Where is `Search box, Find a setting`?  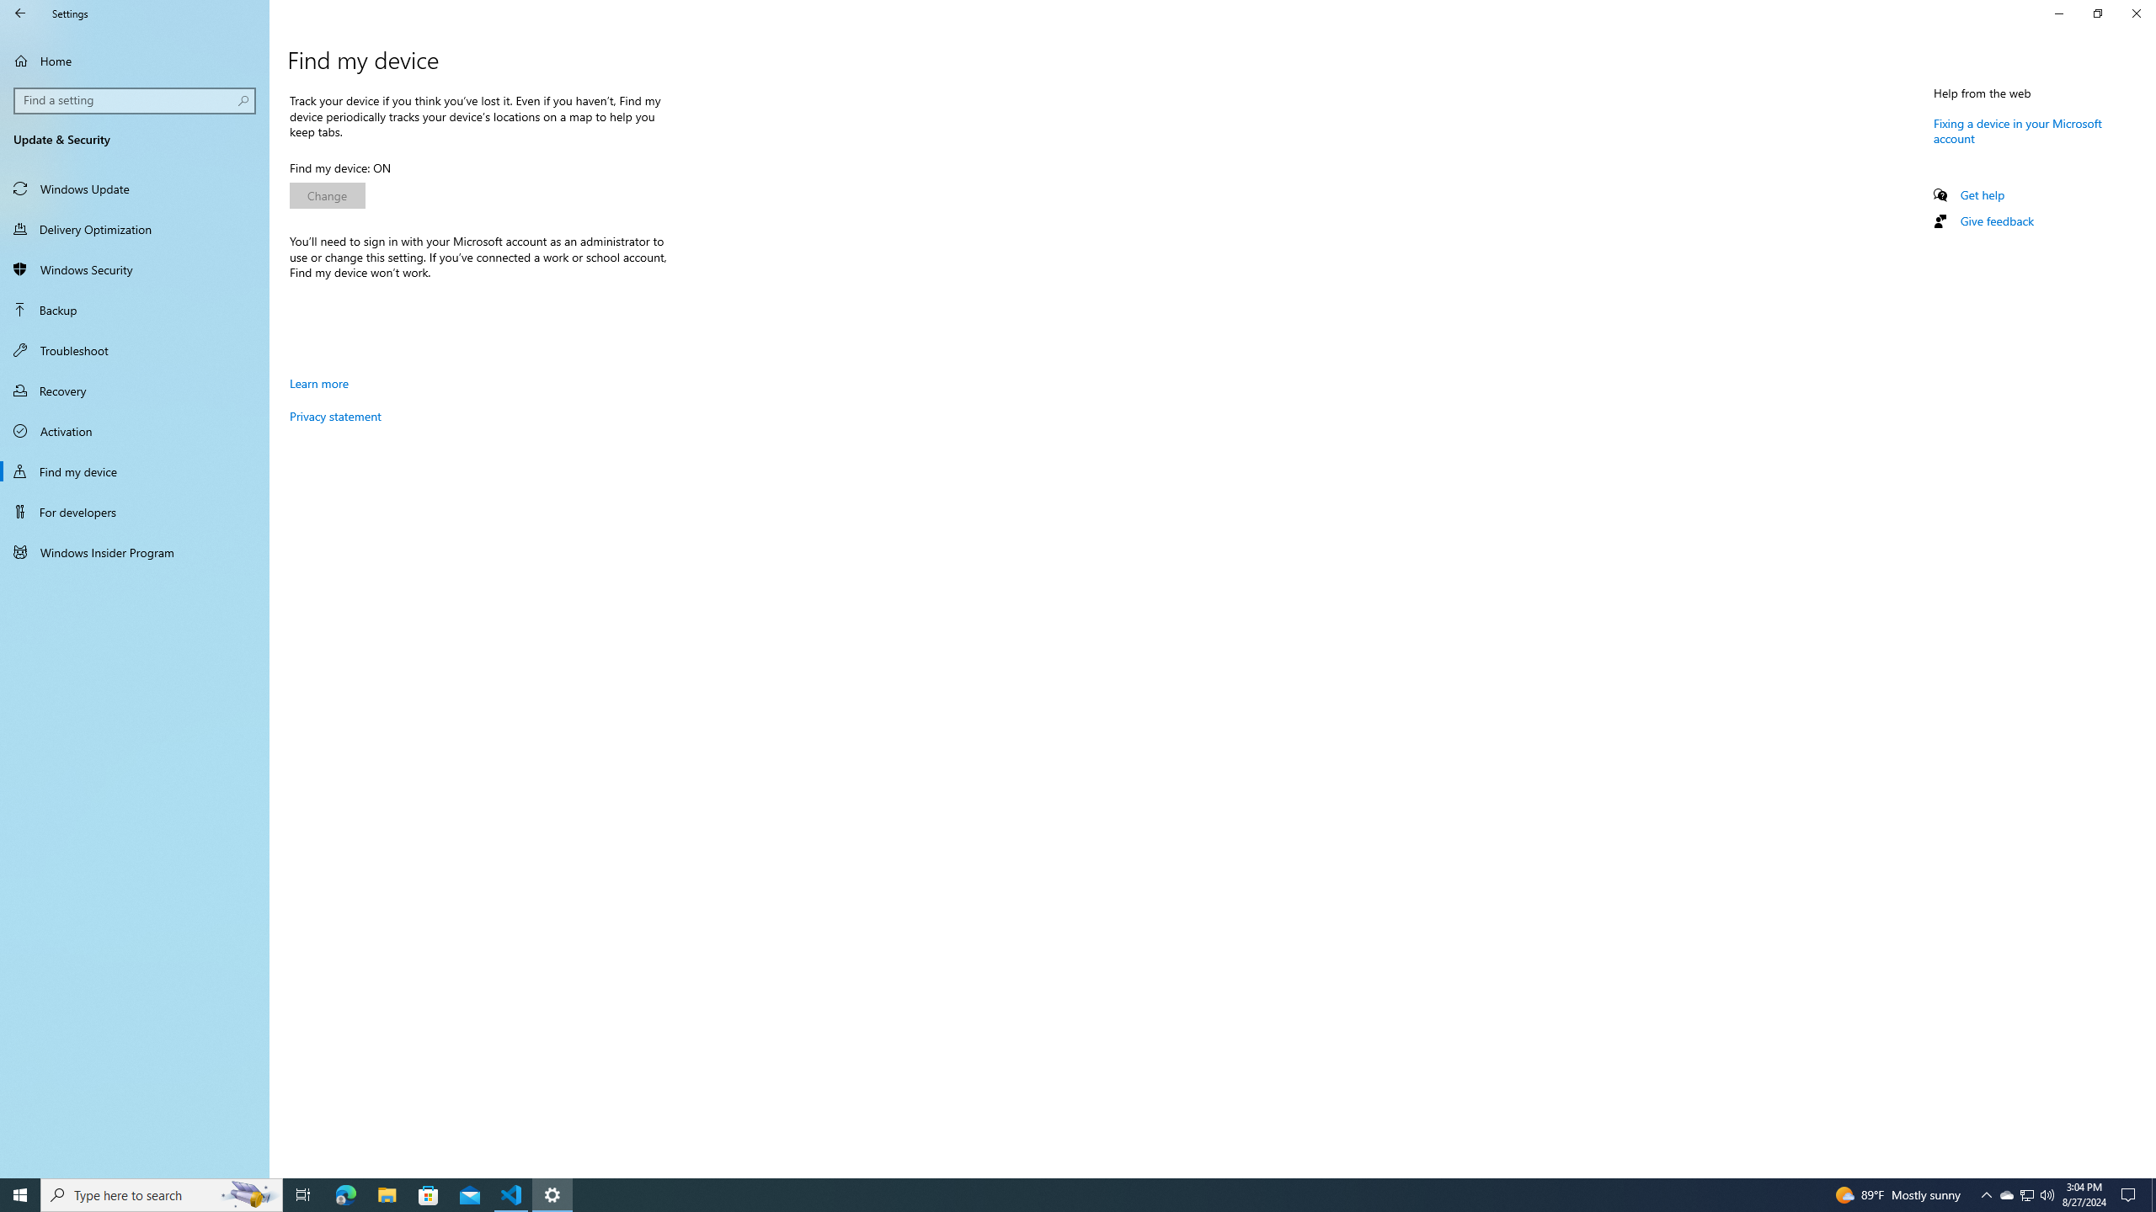
Search box, Find a setting is located at coordinates (136, 100).